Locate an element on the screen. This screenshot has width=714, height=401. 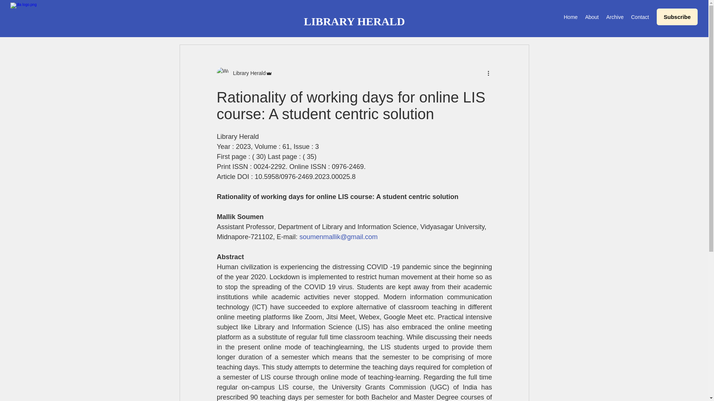
Contact is located at coordinates (640, 17).